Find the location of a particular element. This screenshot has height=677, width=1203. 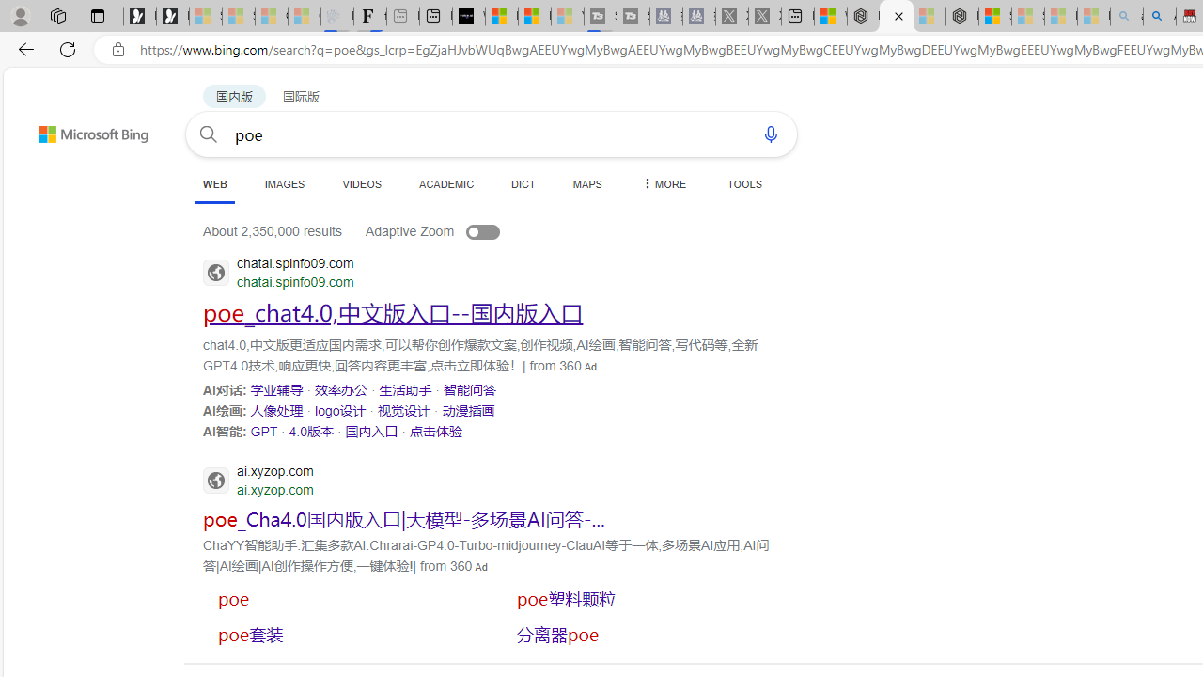

SERP,5570 is located at coordinates (263, 431).